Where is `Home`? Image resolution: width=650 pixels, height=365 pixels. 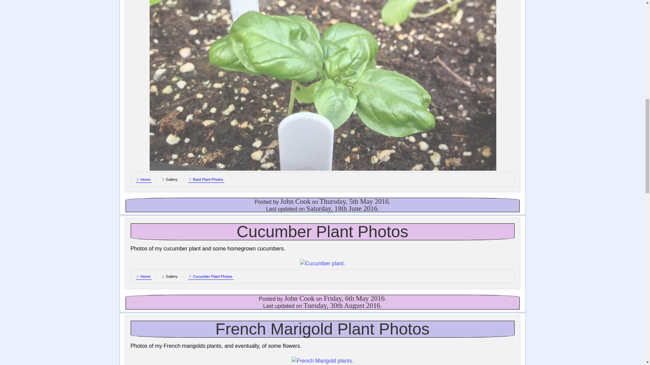
Home is located at coordinates (143, 276).